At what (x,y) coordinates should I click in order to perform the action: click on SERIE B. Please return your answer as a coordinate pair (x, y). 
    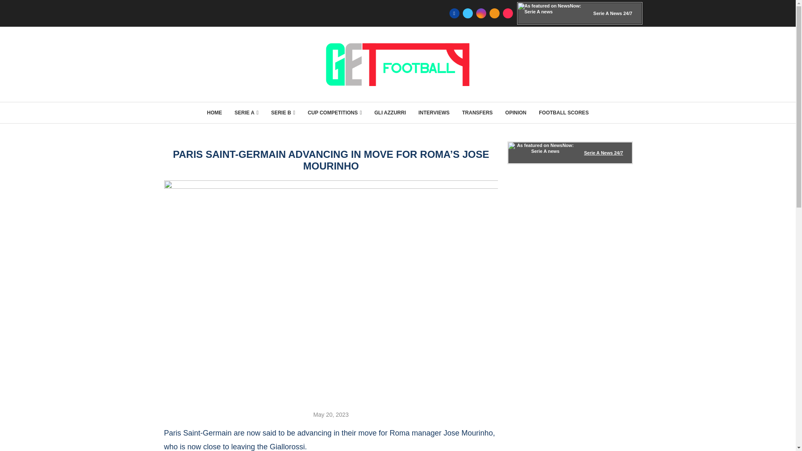
    Looking at the image, I should click on (283, 113).